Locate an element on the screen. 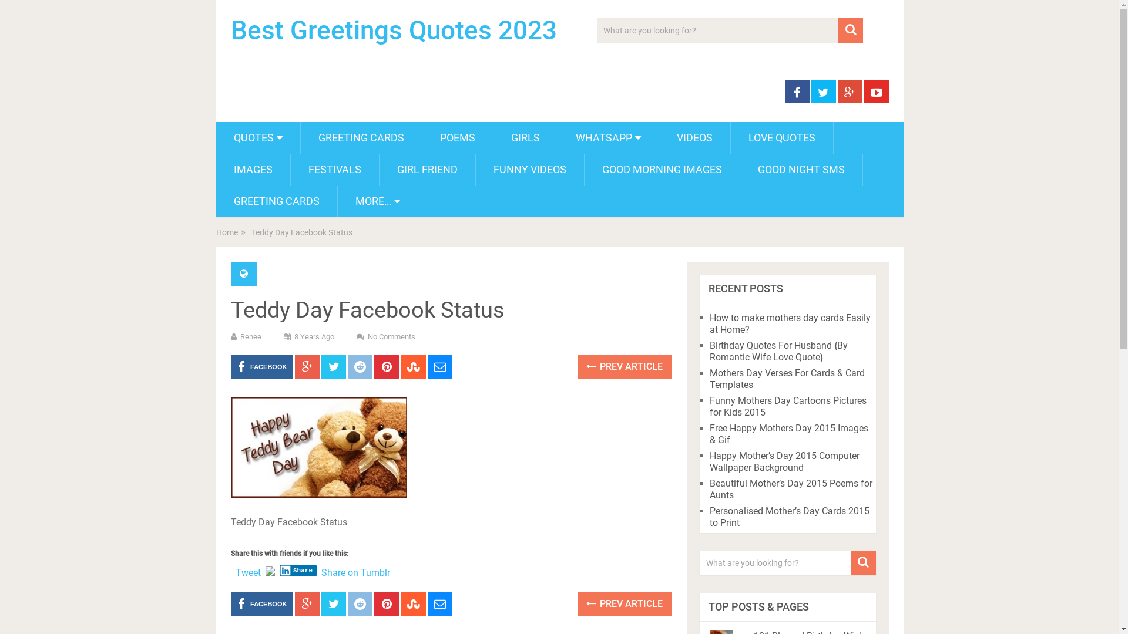 The height and width of the screenshot is (634, 1128). Home is located at coordinates (227, 232).